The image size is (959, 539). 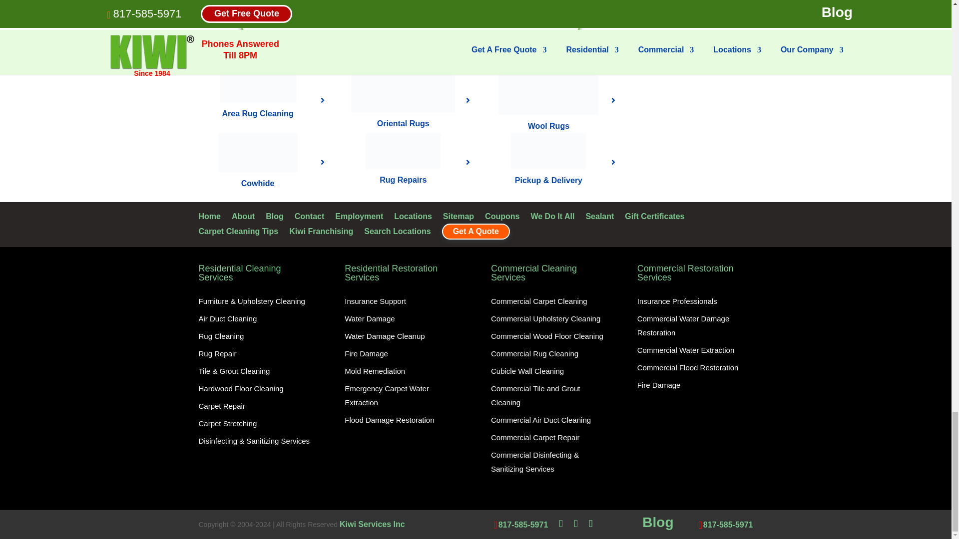 What do you see at coordinates (258, 85) in the screenshot?
I see `Area Rug Cleaning` at bounding box center [258, 85].